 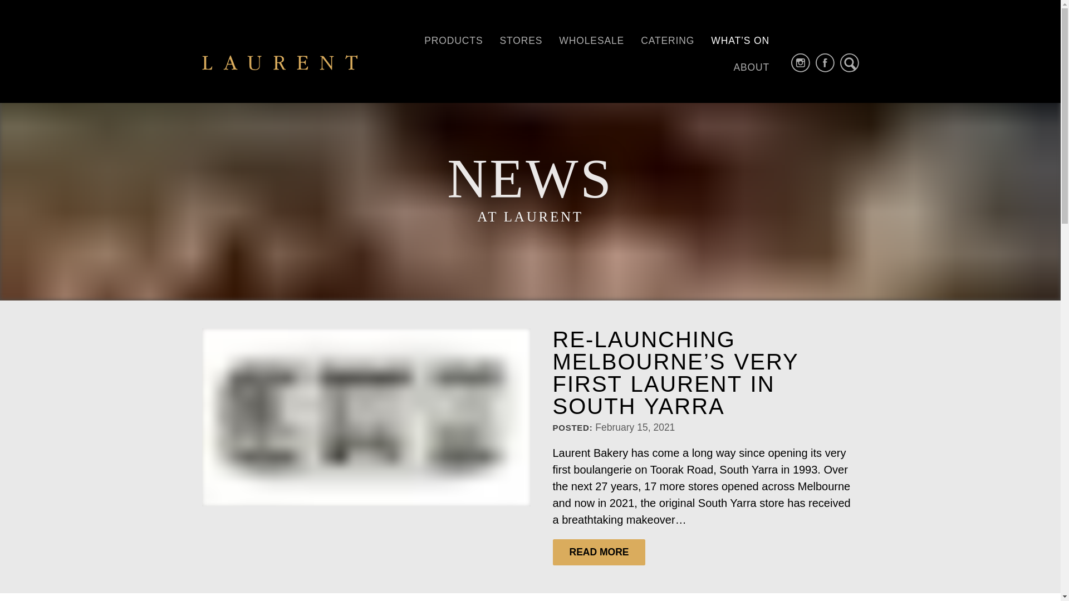 What do you see at coordinates (801, 63) in the screenshot?
I see `Find us on Instagram` at bounding box center [801, 63].